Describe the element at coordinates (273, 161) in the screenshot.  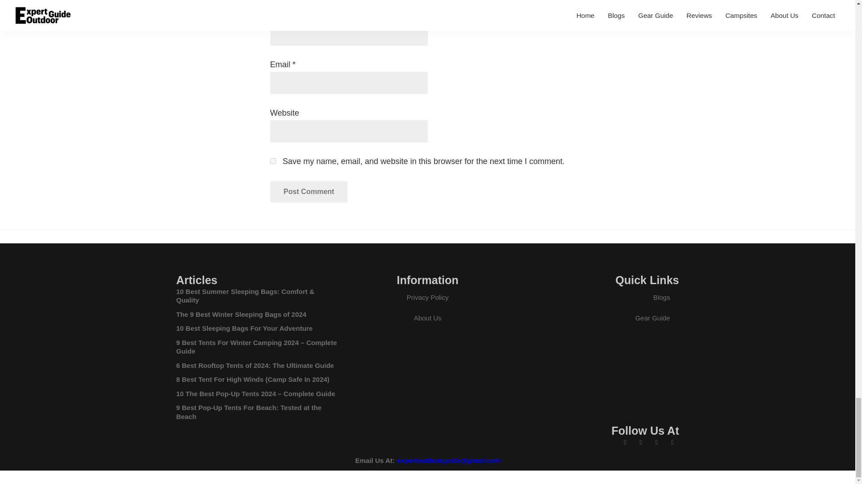
I see `yes` at that location.